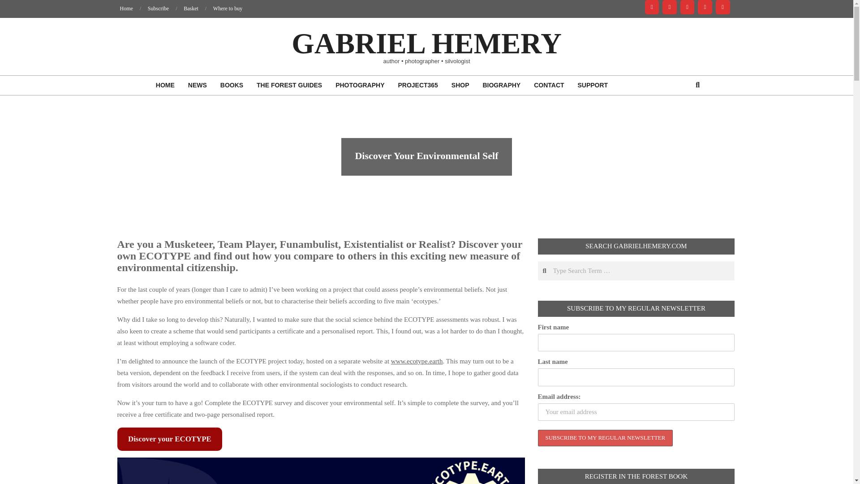 The width and height of the screenshot is (860, 484). I want to click on books by Gabriel Hemery, so click(232, 85).